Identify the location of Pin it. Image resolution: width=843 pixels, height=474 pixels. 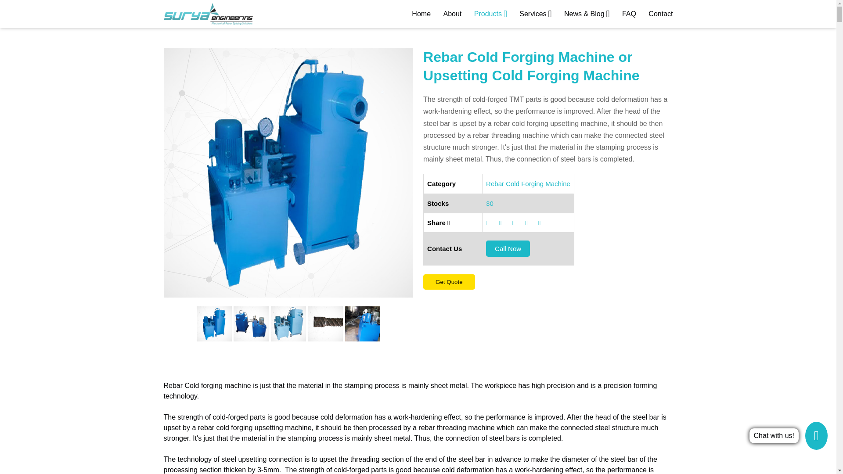
(535, 223).